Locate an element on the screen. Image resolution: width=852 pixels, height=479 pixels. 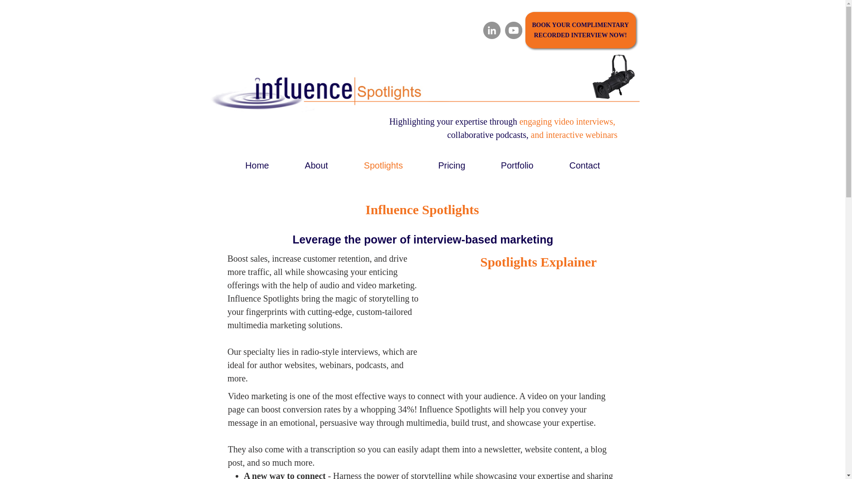
Contact is located at coordinates (585, 165).